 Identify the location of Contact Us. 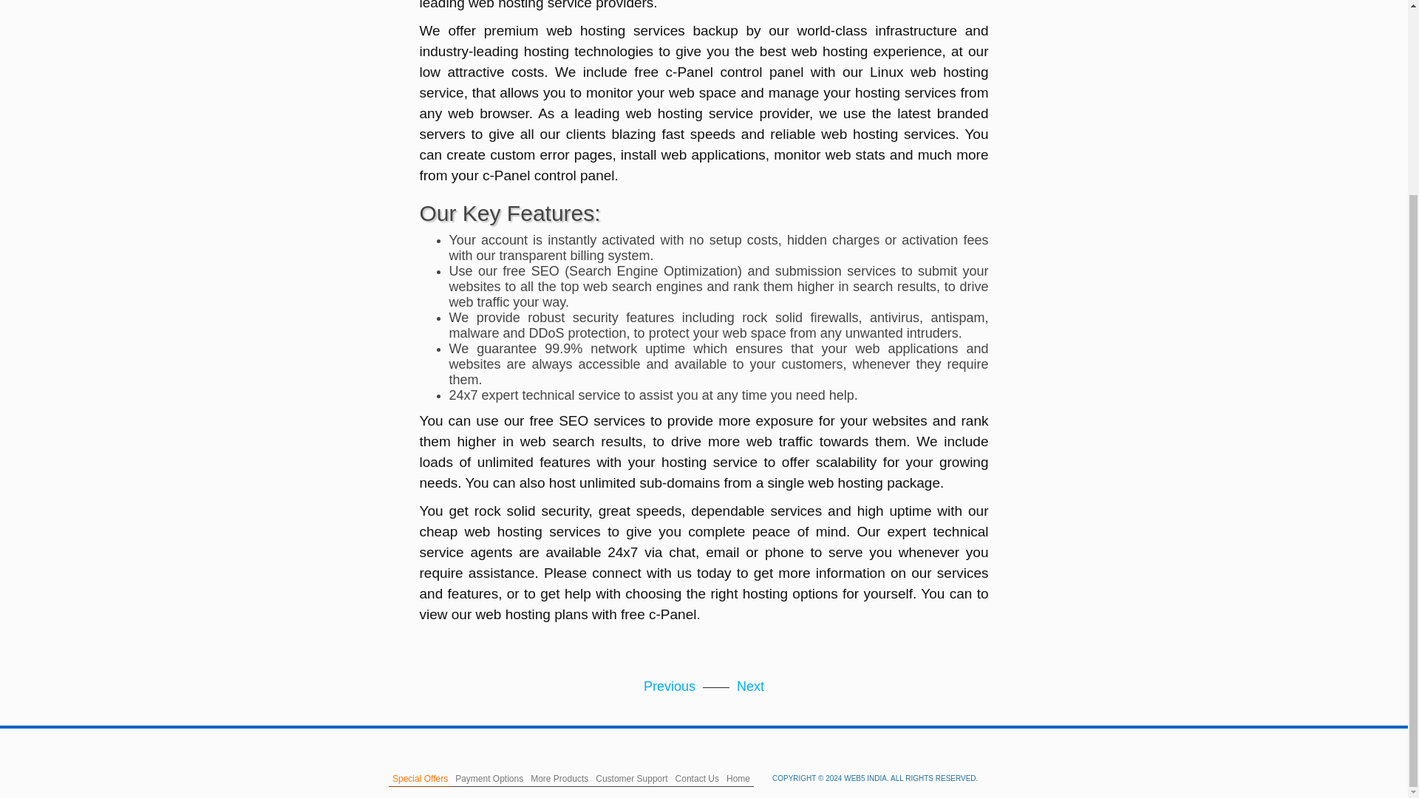
(696, 779).